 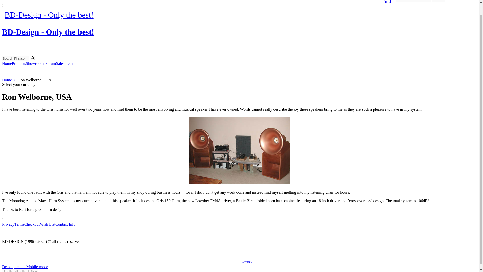 I want to click on Find, so click(x=386, y=4).